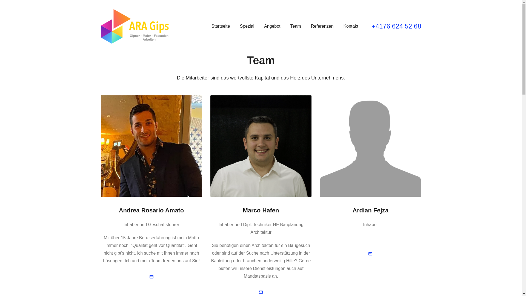 Image resolution: width=526 pixels, height=296 pixels. What do you see at coordinates (296, 26) in the screenshot?
I see `Team` at bounding box center [296, 26].